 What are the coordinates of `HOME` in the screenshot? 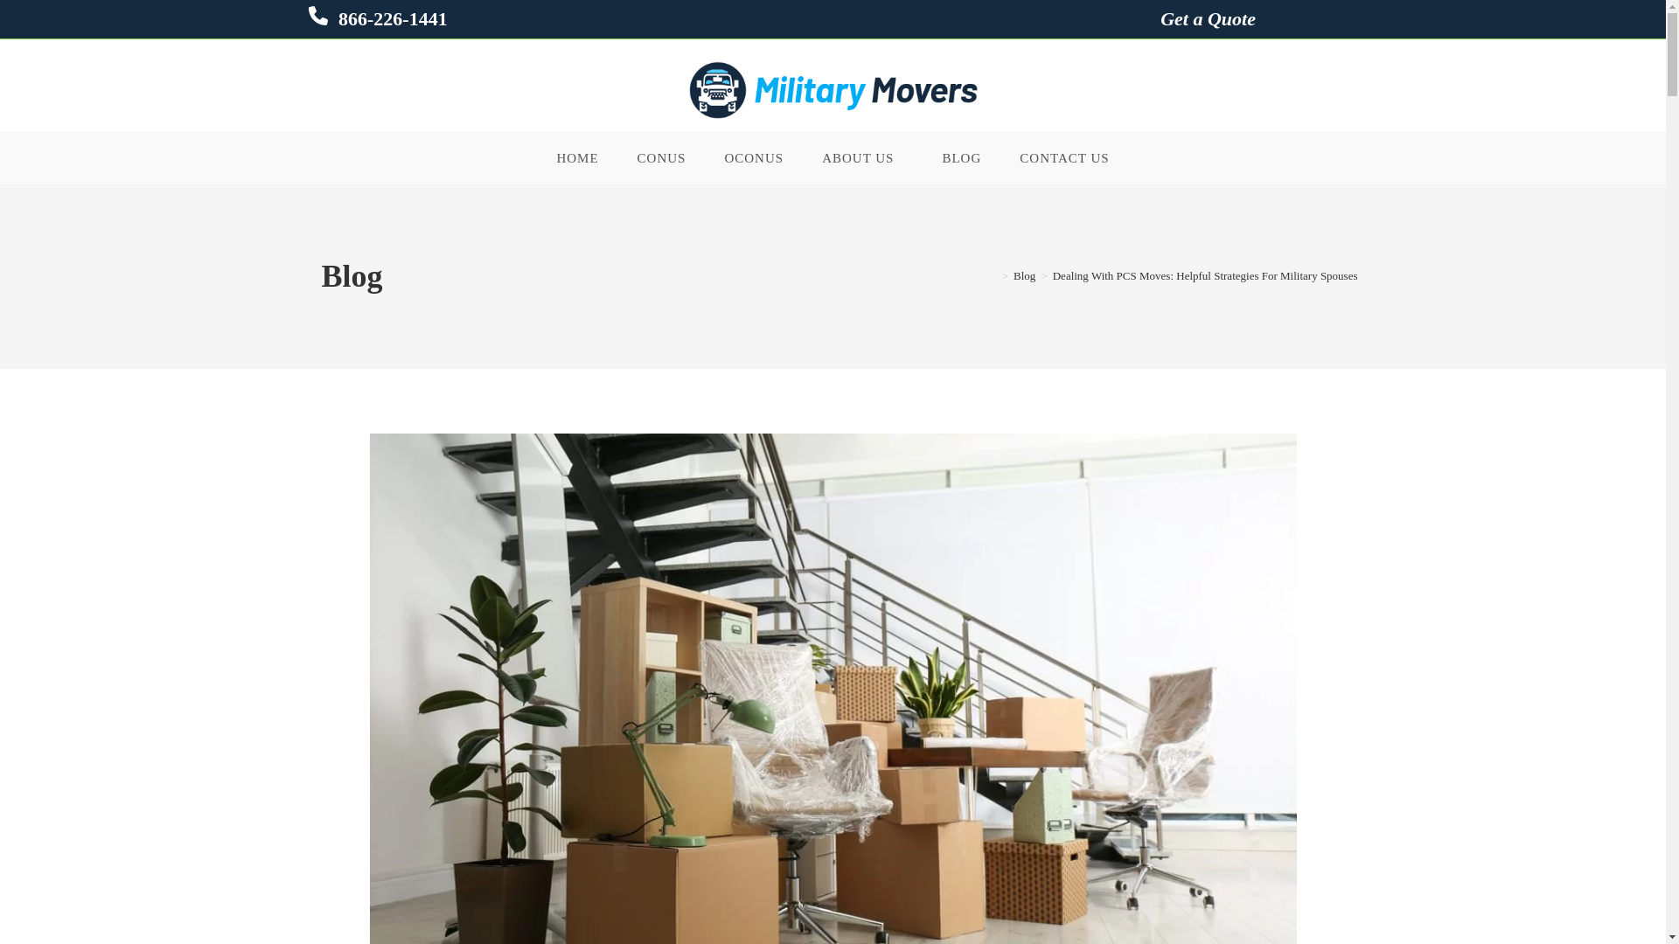 It's located at (577, 157).